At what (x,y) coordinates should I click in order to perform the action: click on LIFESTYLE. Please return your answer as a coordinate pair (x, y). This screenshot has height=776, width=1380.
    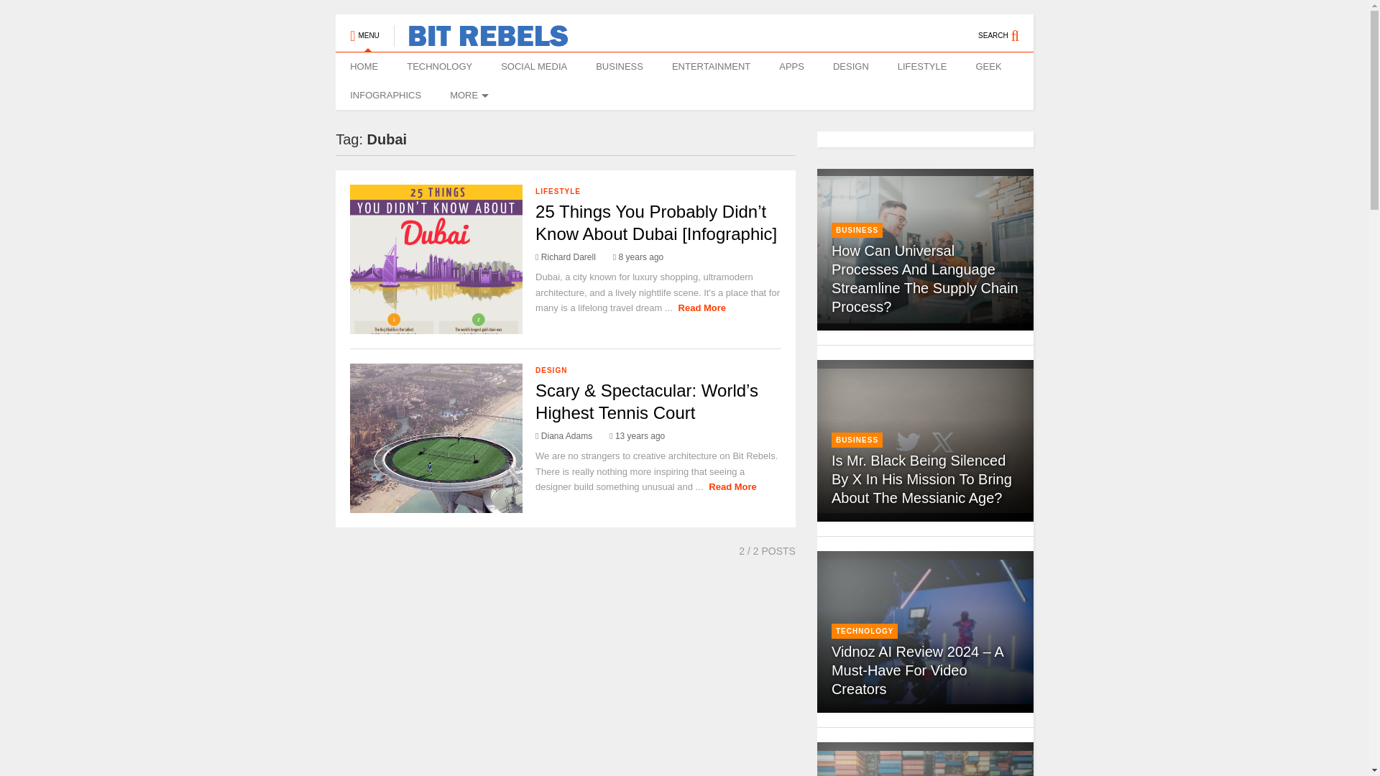
    Looking at the image, I should click on (922, 67).